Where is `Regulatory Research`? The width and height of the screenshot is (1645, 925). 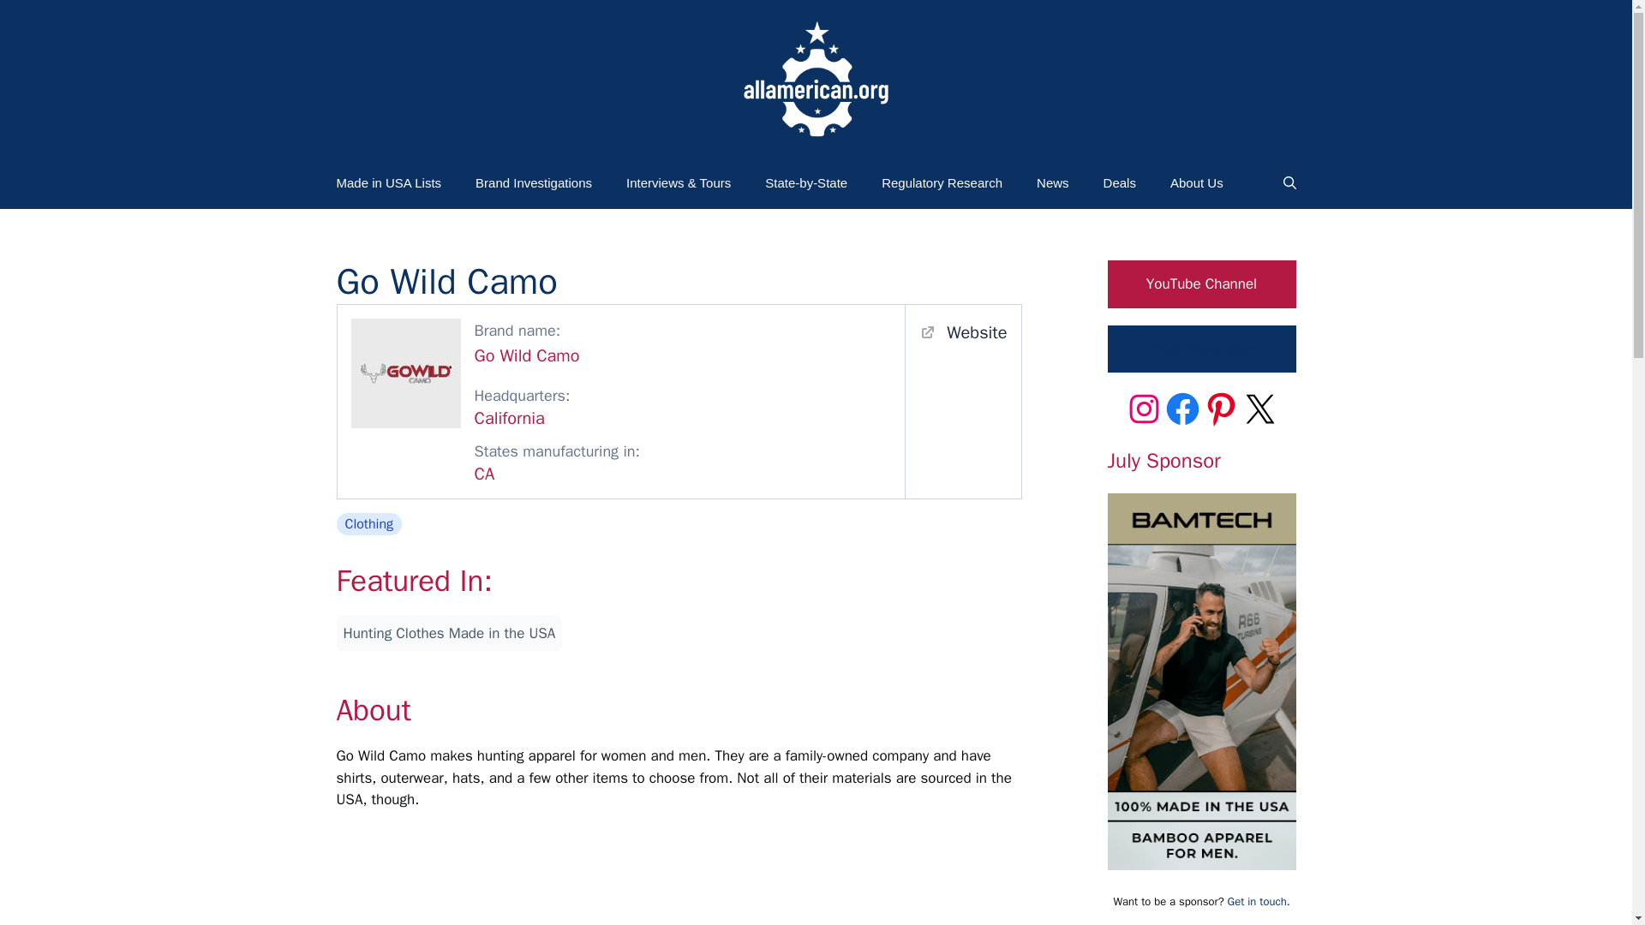
Regulatory Research is located at coordinates (942, 183).